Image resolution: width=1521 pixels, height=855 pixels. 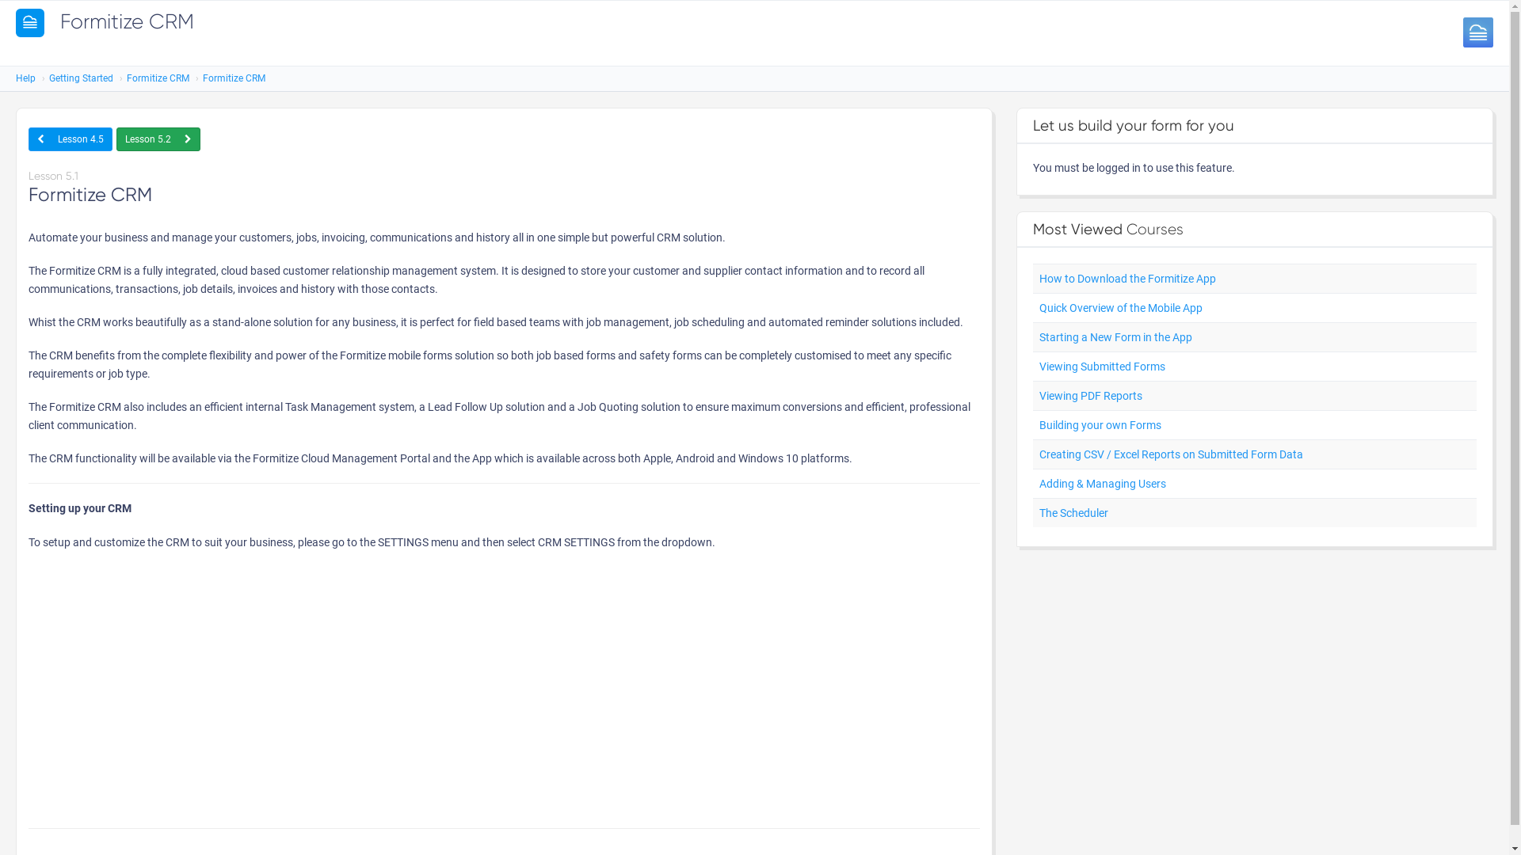 I want to click on How to Download the Formitize App, so click(x=1128, y=279).